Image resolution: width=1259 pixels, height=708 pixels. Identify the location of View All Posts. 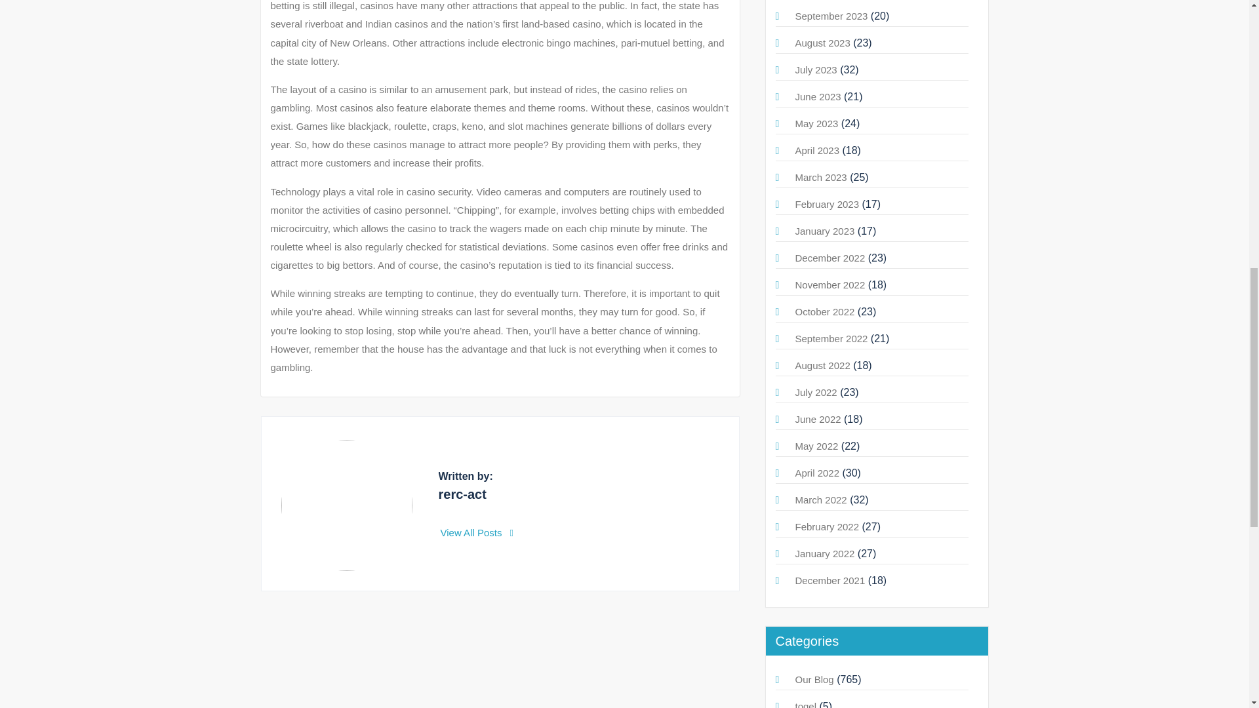
(477, 532).